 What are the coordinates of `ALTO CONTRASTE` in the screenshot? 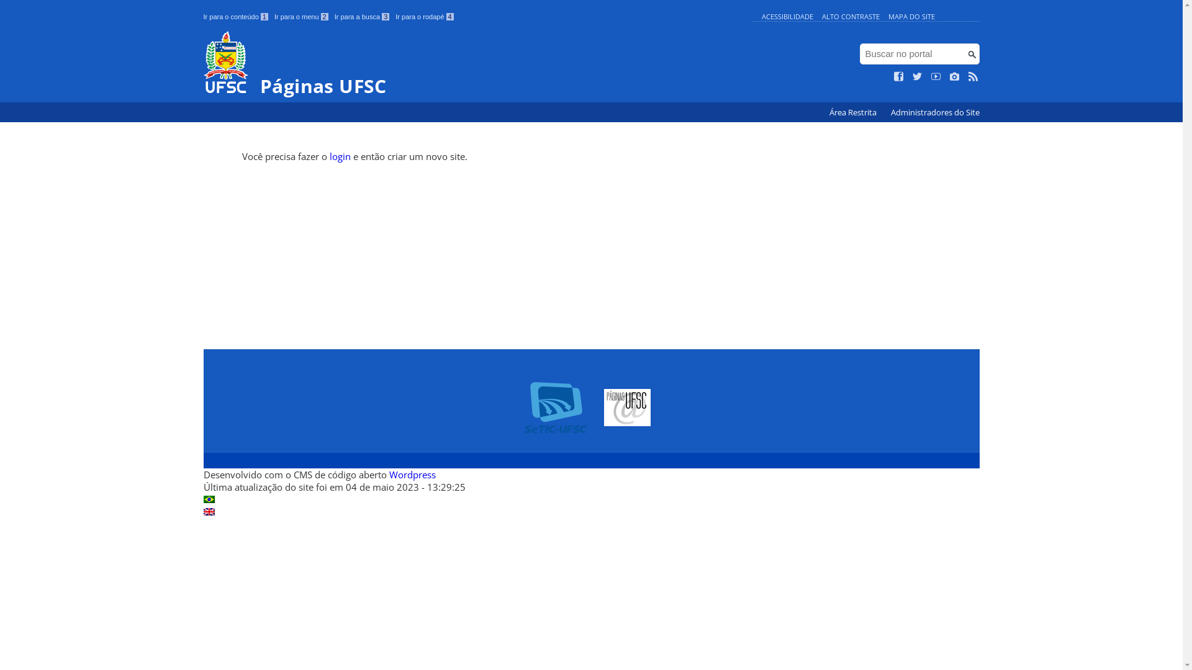 It's located at (851, 16).